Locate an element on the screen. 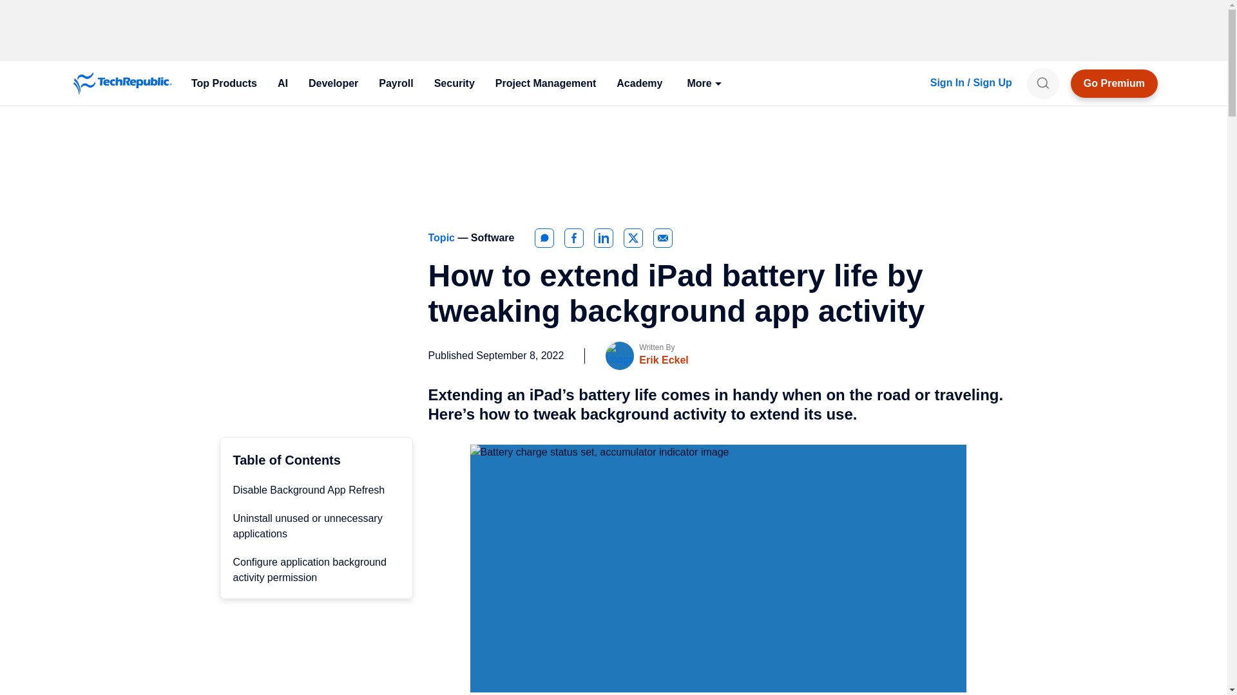  TechRepublic Premium is located at coordinates (1115, 84).